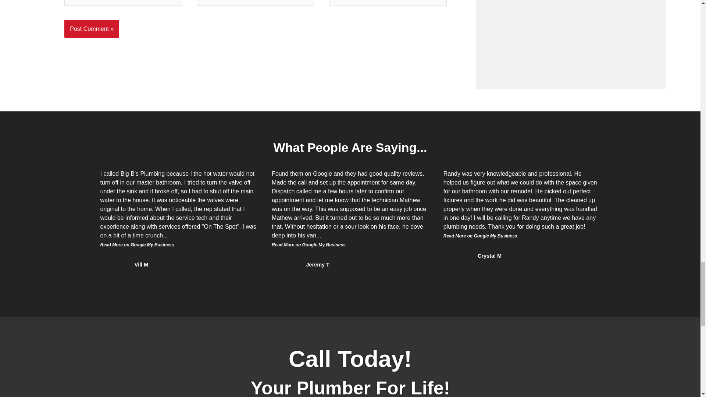 Image resolution: width=706 pixels, height=397 pixels. I want to click on vill, so click(113, 264).